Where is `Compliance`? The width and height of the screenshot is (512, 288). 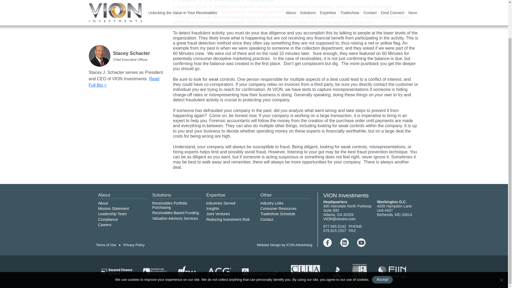 Compliance is located at coordinates (108, 219).